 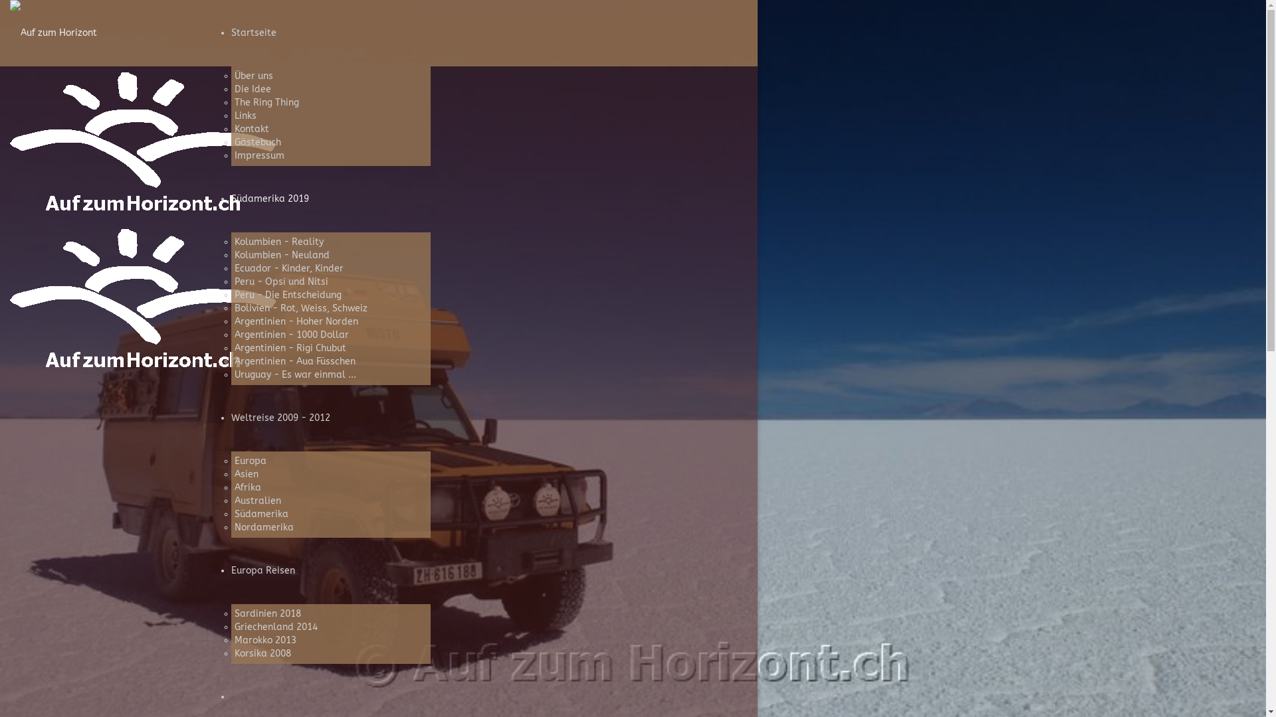 I want to click on Kontakt, so click(x=251, y=129).